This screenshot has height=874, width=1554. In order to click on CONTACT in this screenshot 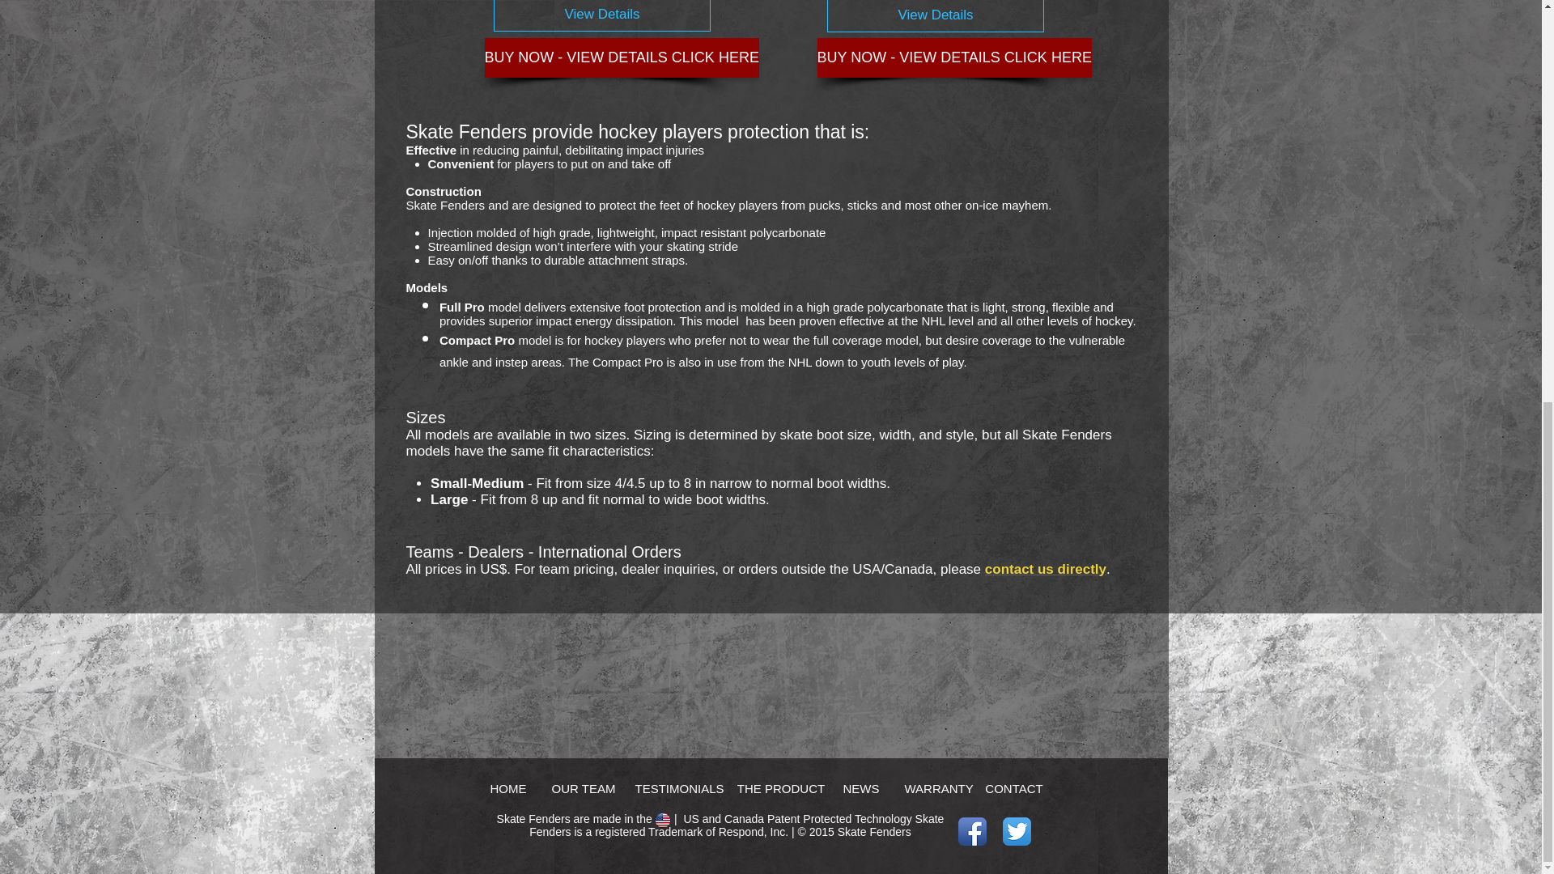, I will do `click(1013, 787)`.